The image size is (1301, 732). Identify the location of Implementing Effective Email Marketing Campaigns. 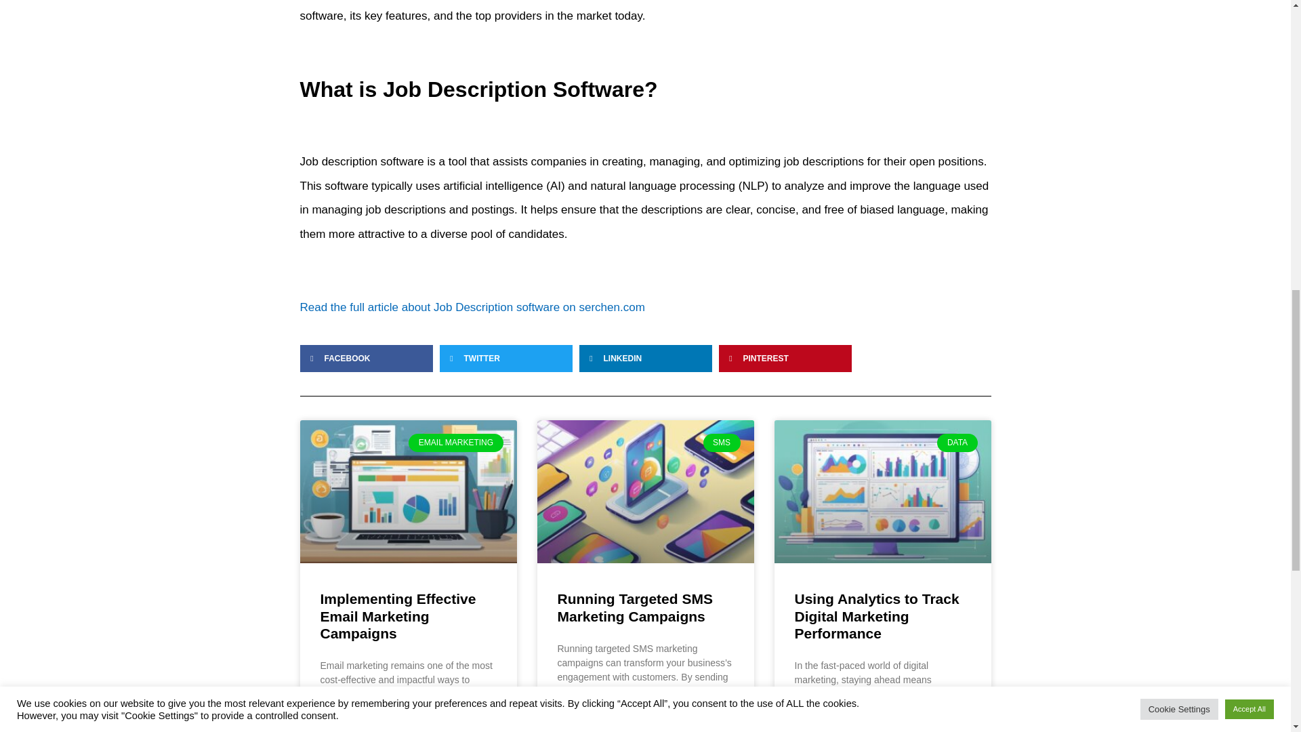
(398, 615).